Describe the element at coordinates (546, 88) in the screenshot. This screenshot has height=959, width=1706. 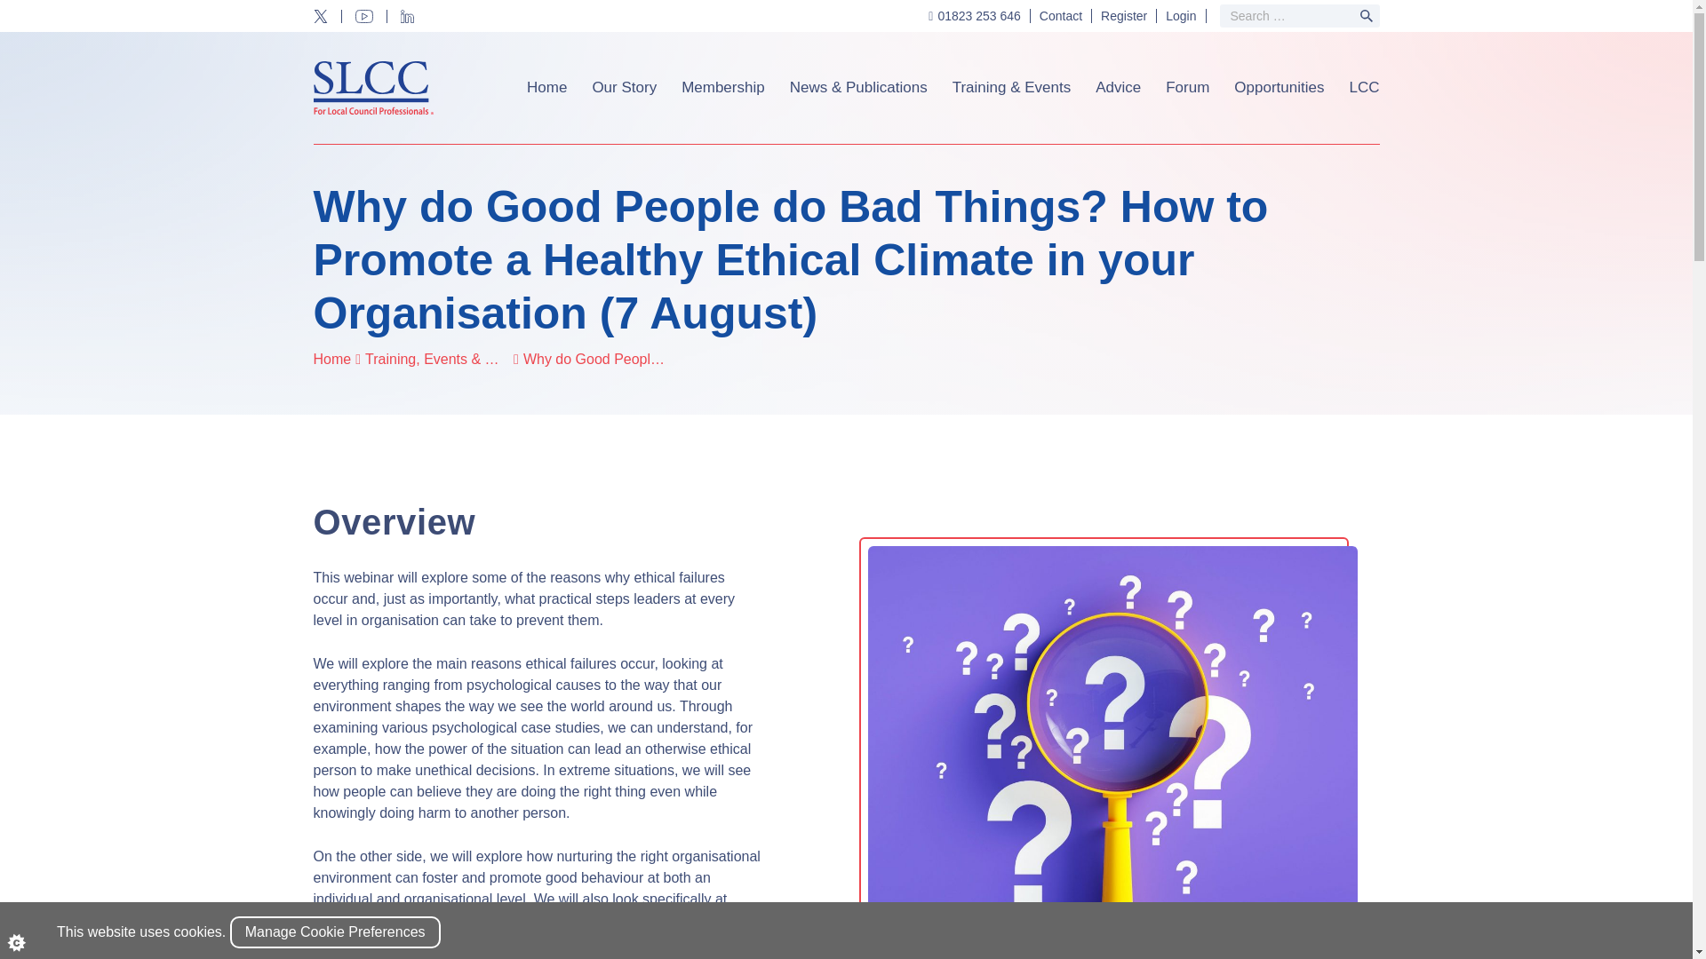
I see `Home` at that location.